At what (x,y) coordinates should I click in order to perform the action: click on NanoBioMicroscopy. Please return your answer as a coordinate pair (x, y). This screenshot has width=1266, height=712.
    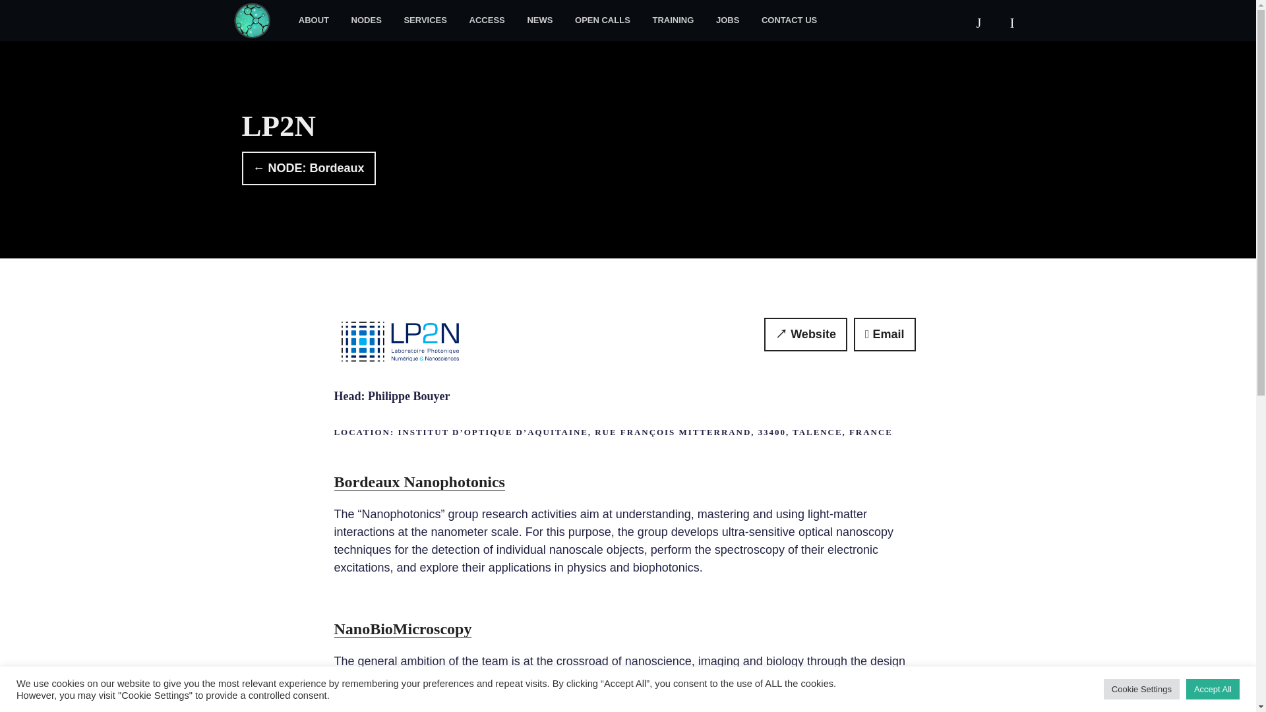
    Looking at the image, I should click on (402, 628).